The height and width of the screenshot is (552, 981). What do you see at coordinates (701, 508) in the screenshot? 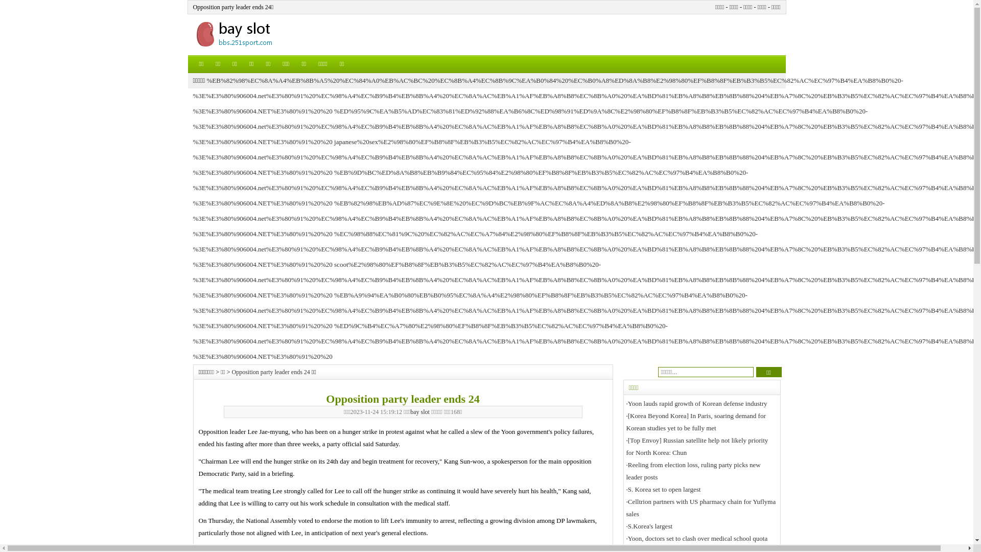
I see `Celltrion partners with US pharmacy chain for Yuflyma sales` at bounding box center [701, 508].